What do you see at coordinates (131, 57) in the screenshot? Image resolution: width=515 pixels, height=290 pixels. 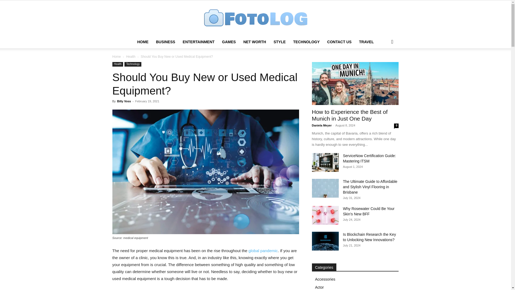 I see `Health` at bounding box center [131, 57].